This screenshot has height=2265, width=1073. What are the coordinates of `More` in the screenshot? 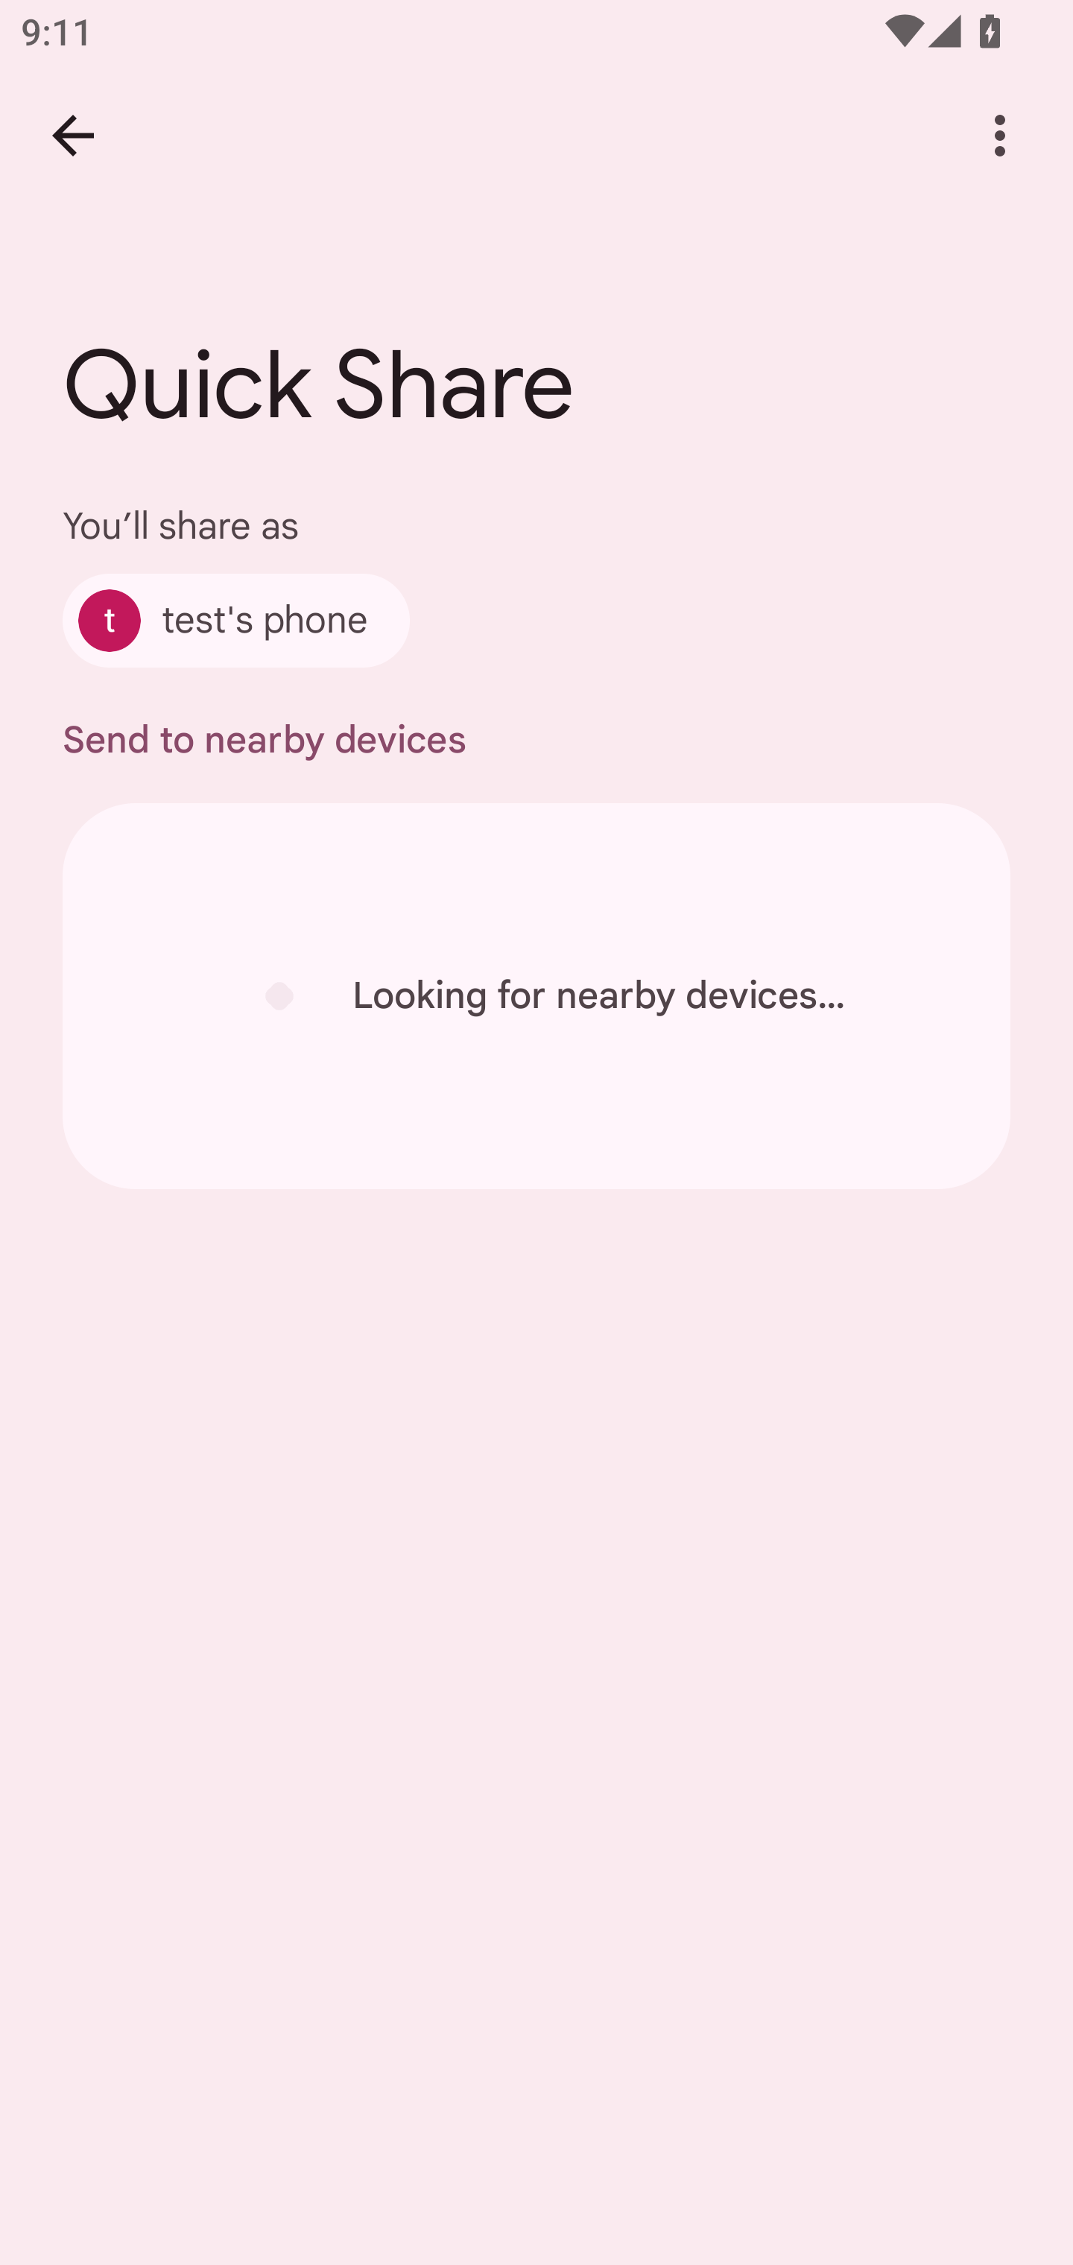 It's located at (1000, 136).